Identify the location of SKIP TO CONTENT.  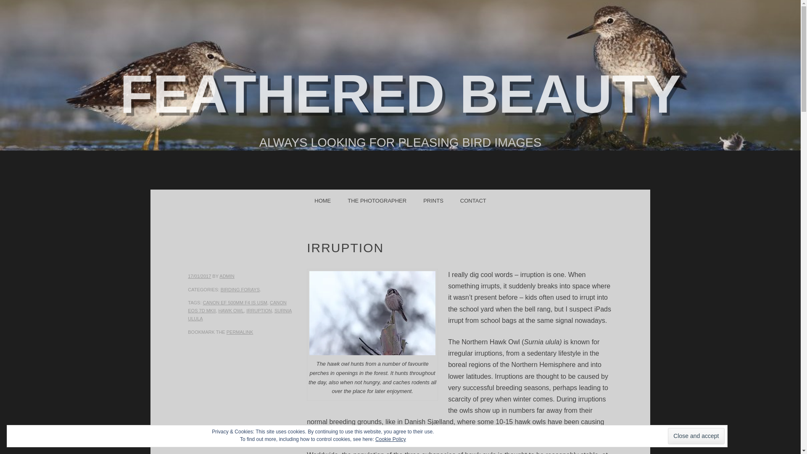
(207, 200).